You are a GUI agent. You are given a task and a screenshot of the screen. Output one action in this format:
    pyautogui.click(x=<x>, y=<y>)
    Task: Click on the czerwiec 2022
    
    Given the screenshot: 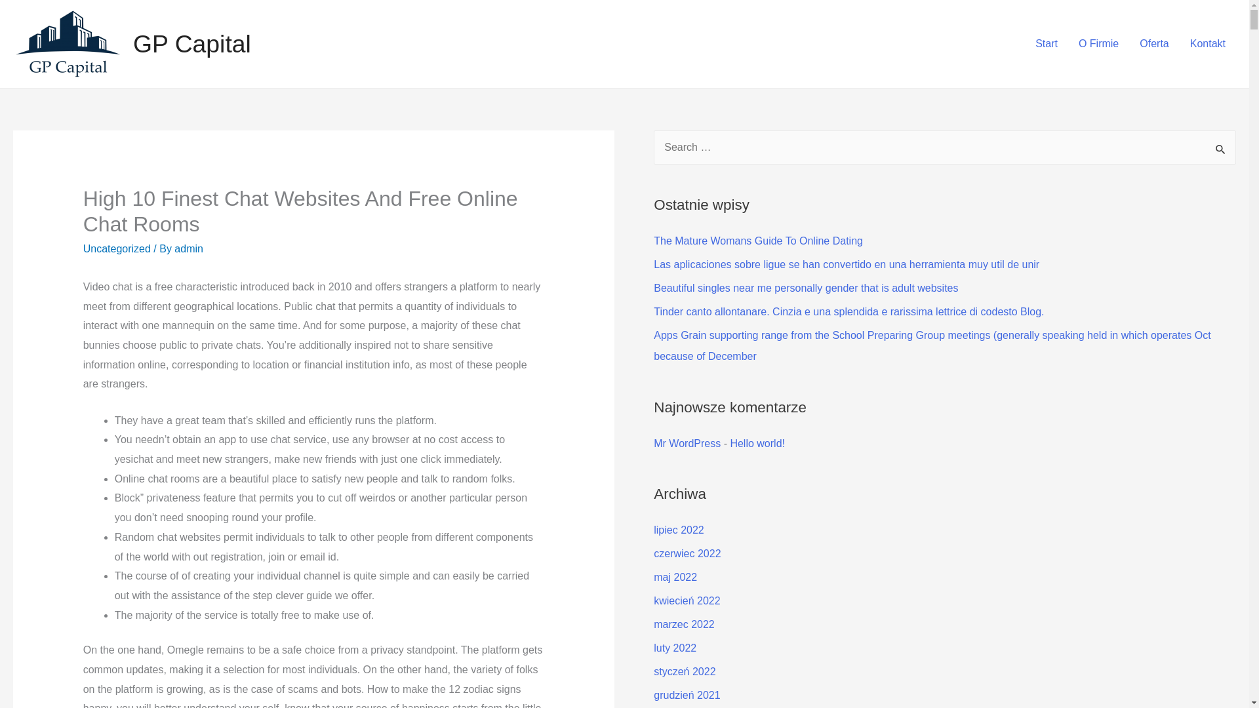 What is the action you would take?
    pyautogui.click(x=687, y=553)
    